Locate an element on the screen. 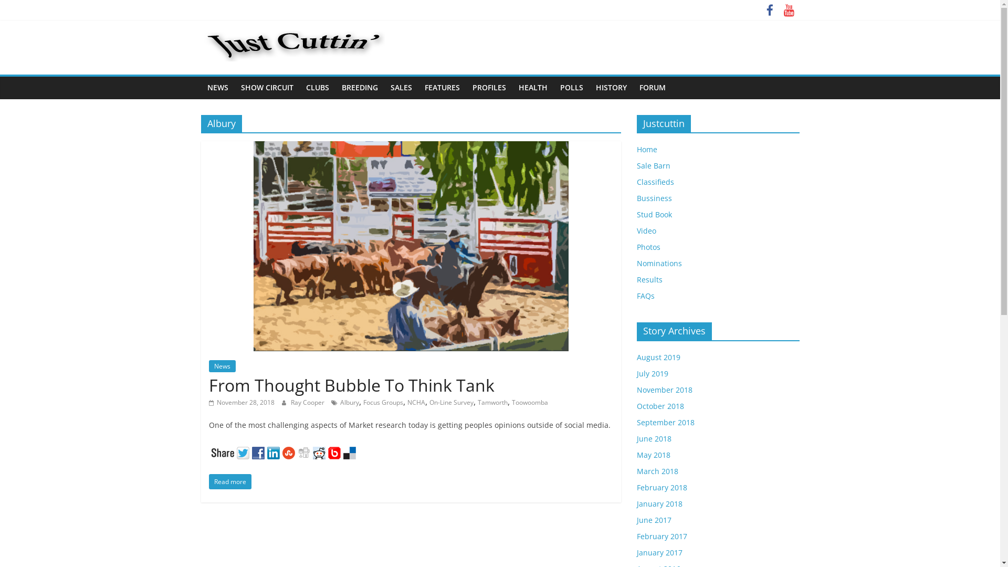  Toowoomba is located at coordinates (529, 402).